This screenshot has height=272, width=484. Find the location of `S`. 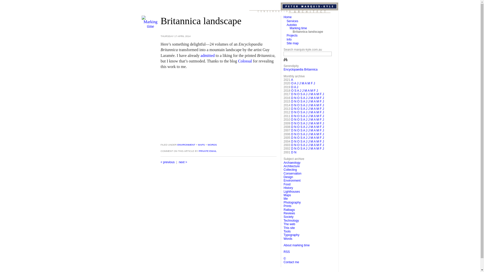

S is located at coordinates (301, 101).